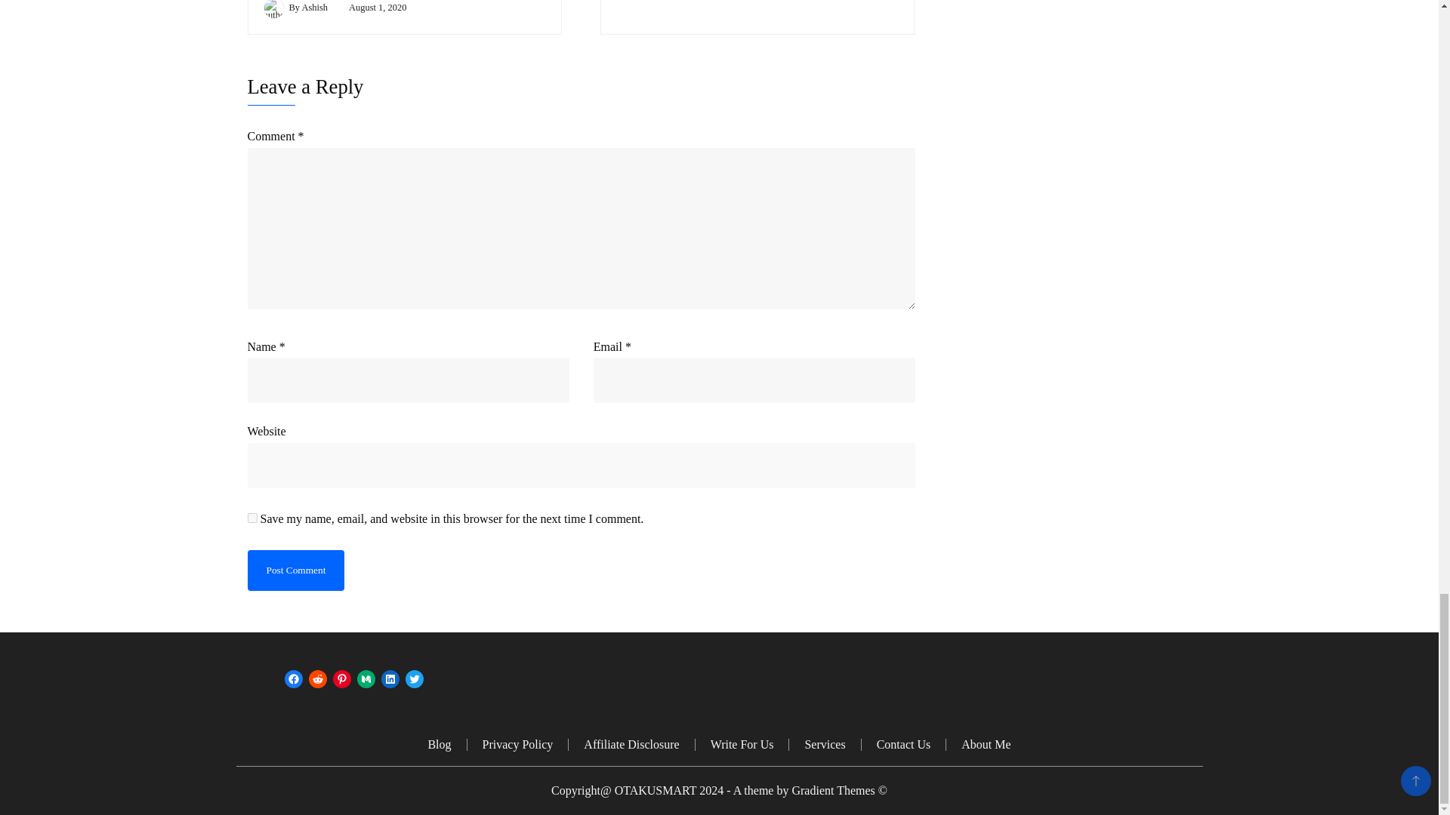 The image size is (1450, 815). What do you see at coordinates (252, 518) in the screenshot?
I see `yes` at bounding box center [252, 518].